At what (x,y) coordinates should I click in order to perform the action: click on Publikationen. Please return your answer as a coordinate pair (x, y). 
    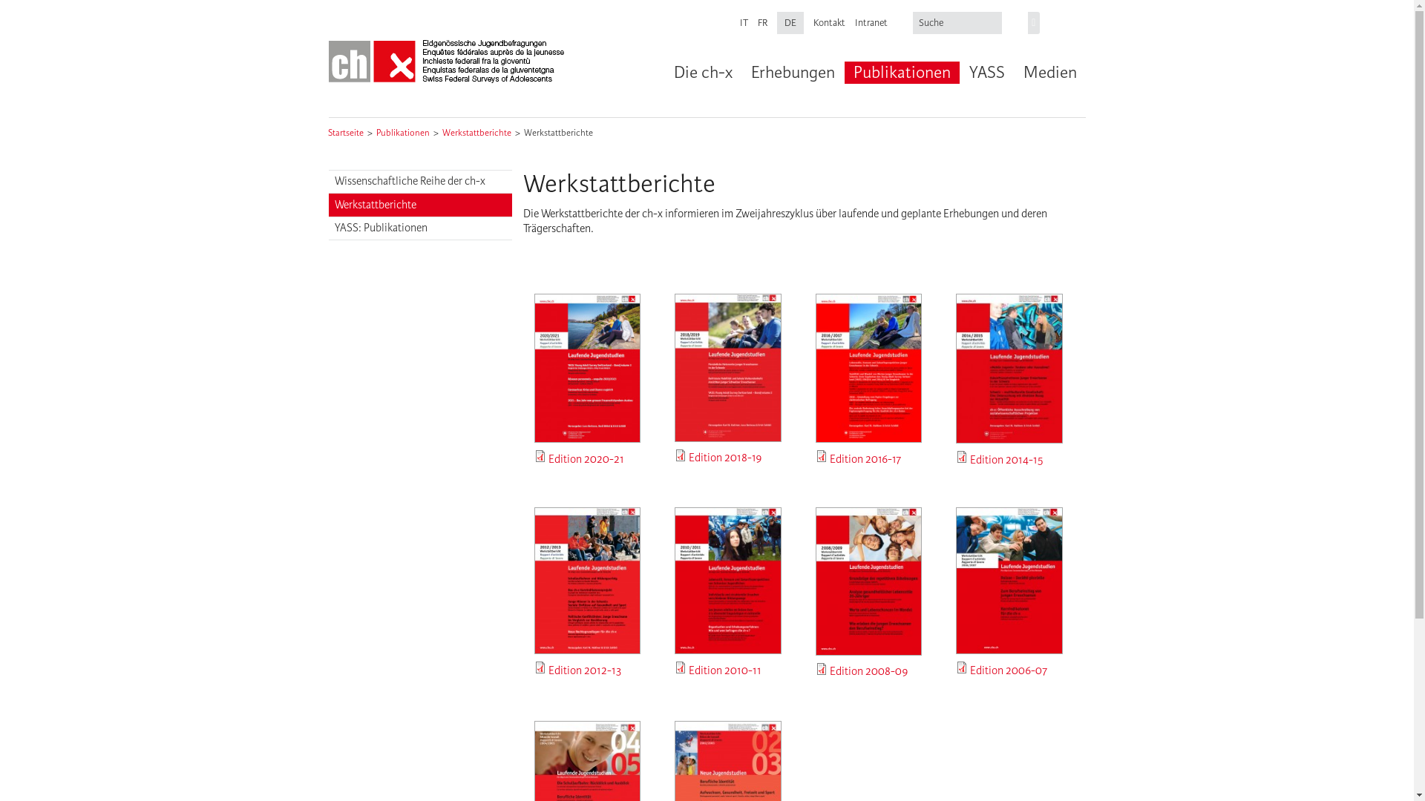
    Looking at the image, I should click on (901, 73).